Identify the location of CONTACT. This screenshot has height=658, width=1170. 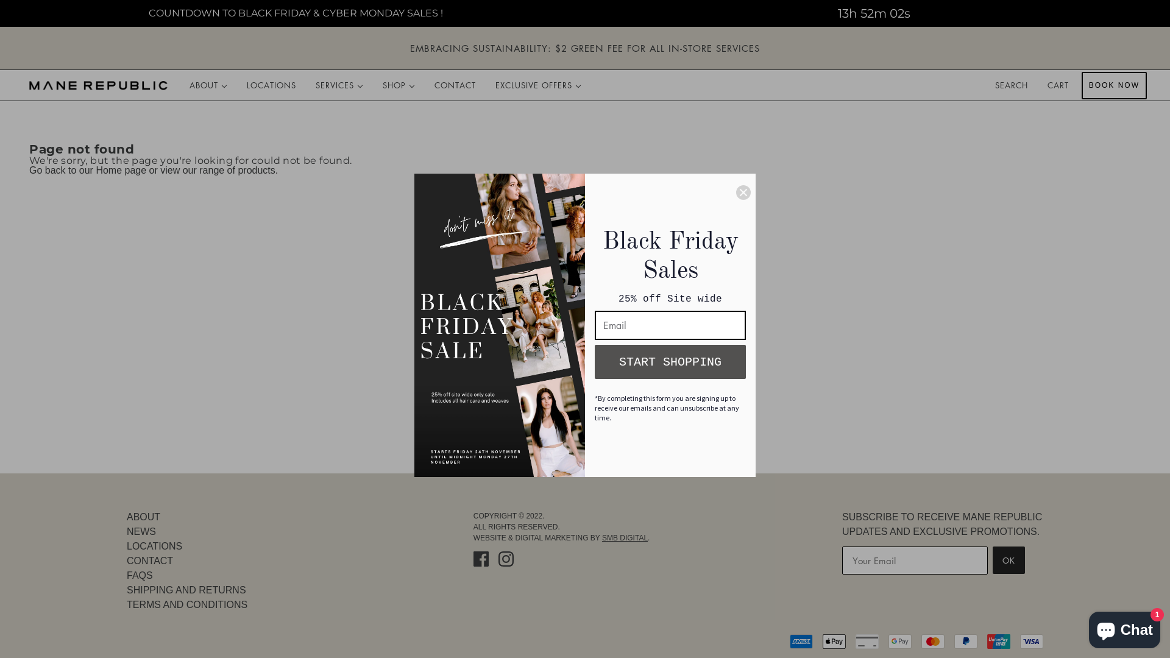
(150, 561).